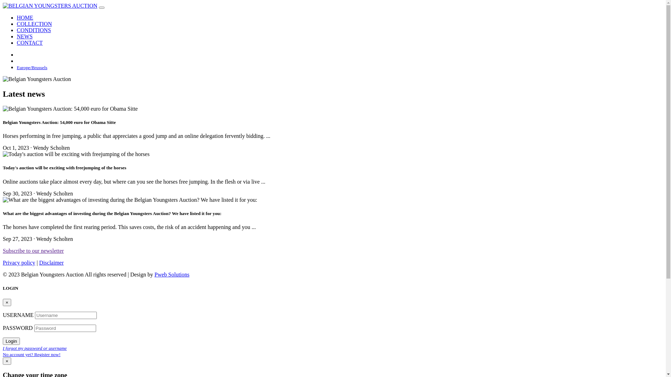  What do you see at coordinates (34, 24) in the screenshot?
I see `COLLECTION` at bounding box center [34, 24].